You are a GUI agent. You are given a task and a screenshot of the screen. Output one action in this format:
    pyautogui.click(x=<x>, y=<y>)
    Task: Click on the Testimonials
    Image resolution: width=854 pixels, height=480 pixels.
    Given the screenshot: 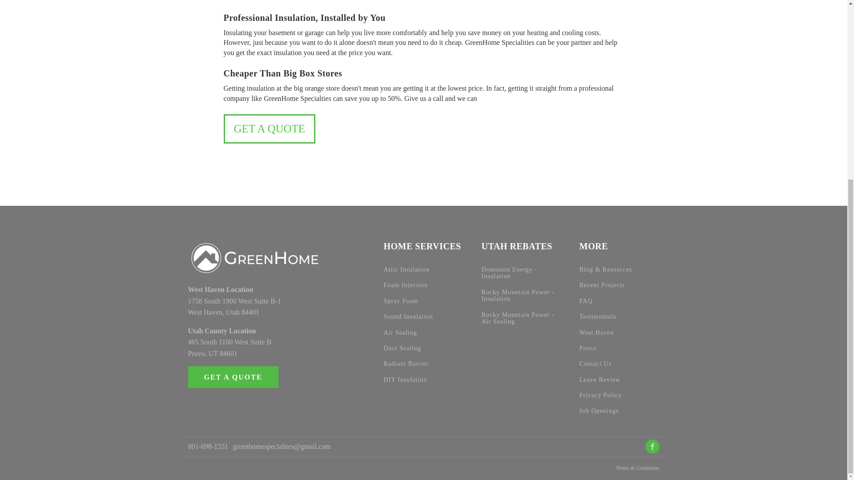 What is the action you would take?
    pyautogui.click(x=597, y=316)
    